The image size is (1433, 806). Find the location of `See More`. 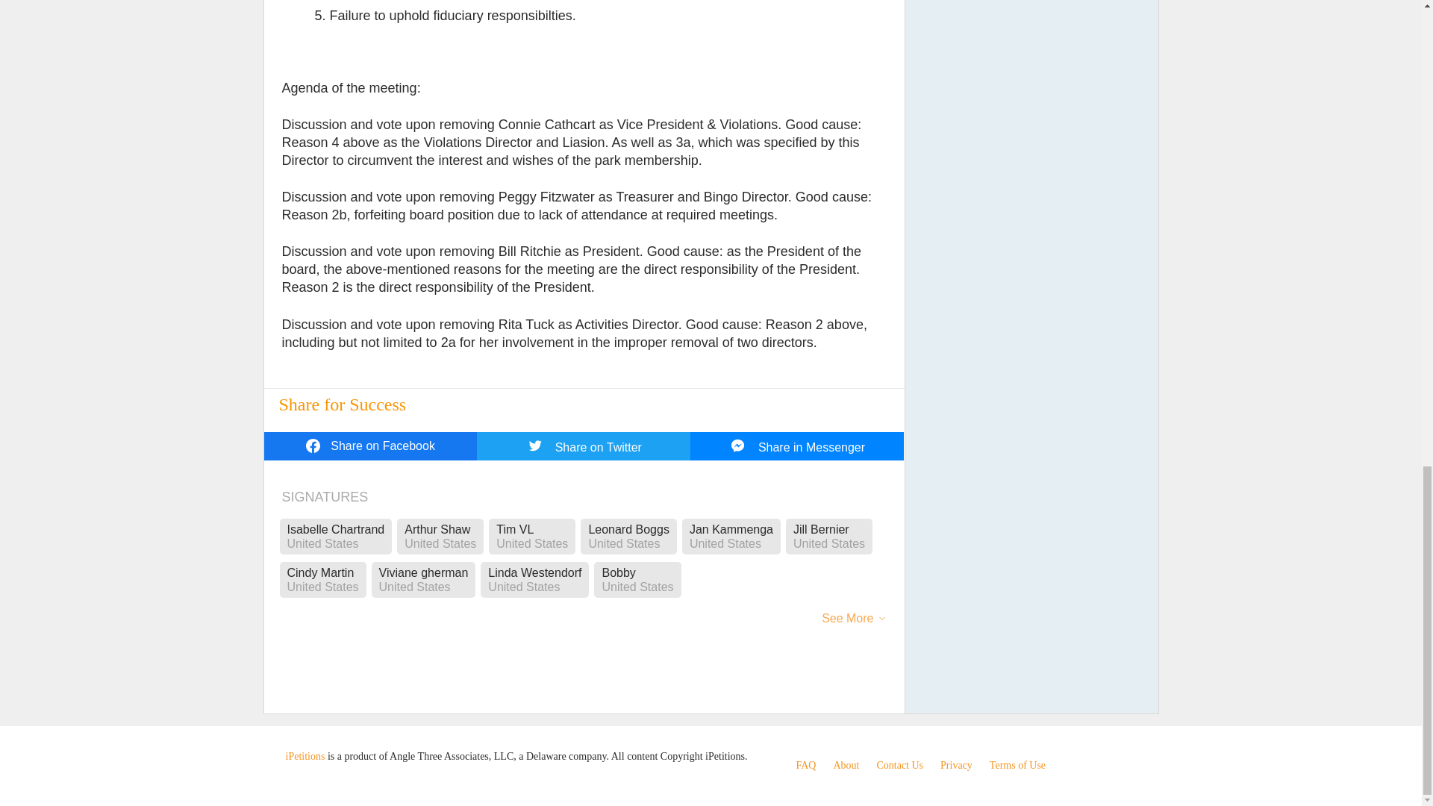

See More is located at coordinates (846, 624).